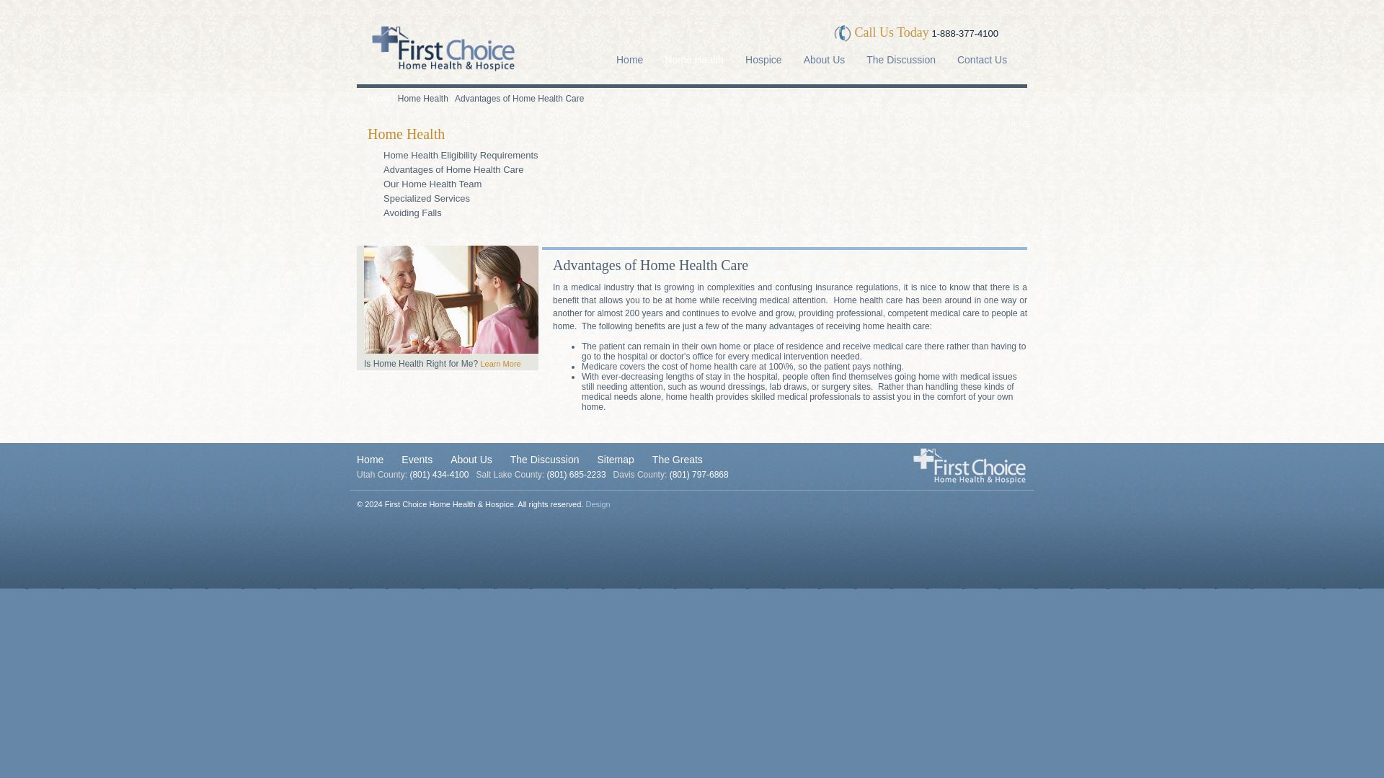  I want to click on Home Health, so click(695, 63).